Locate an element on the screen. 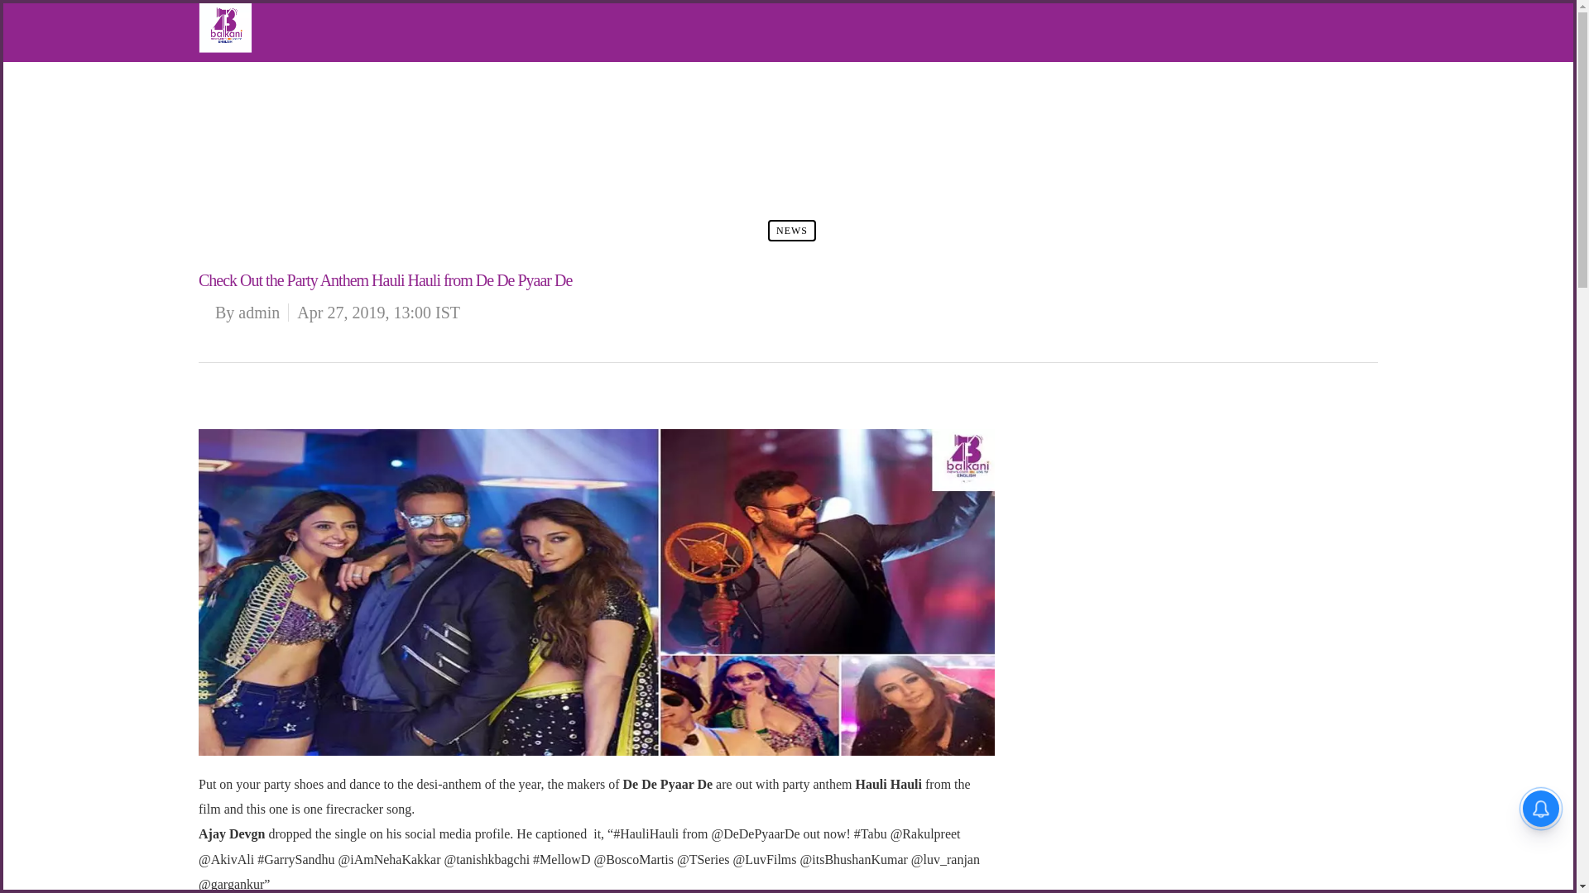 This screenshot has width=1589, height=893. SEARCH is located at coordinates (257, 198).